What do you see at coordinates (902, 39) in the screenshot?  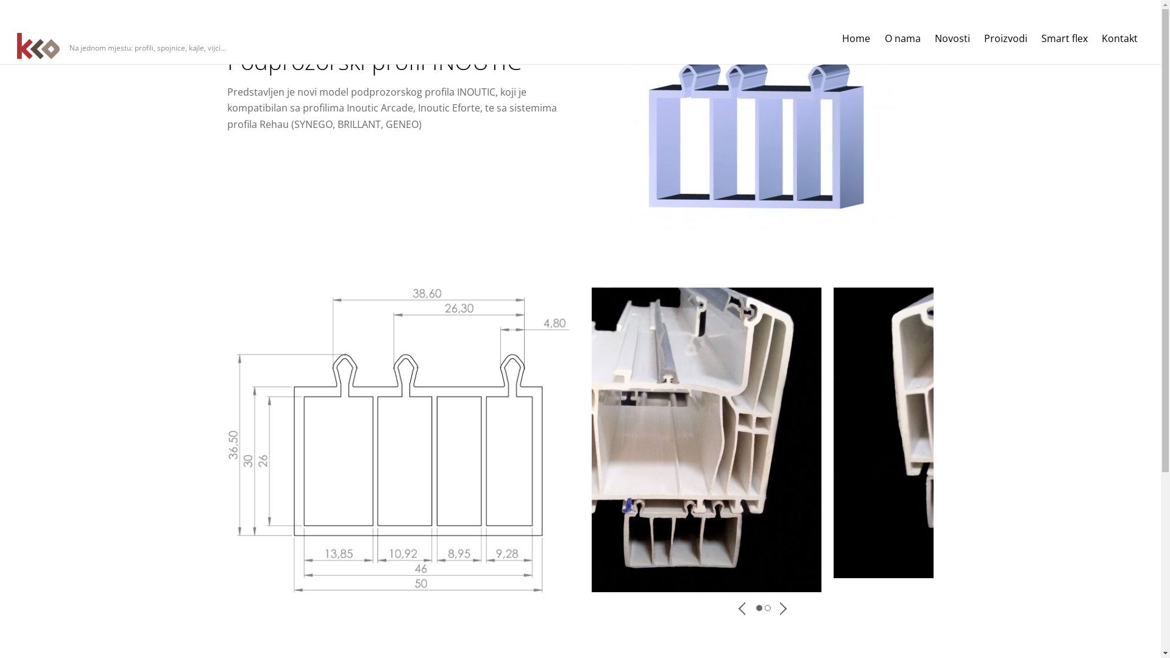 I see `O nama` at bounding box center [902, 39].